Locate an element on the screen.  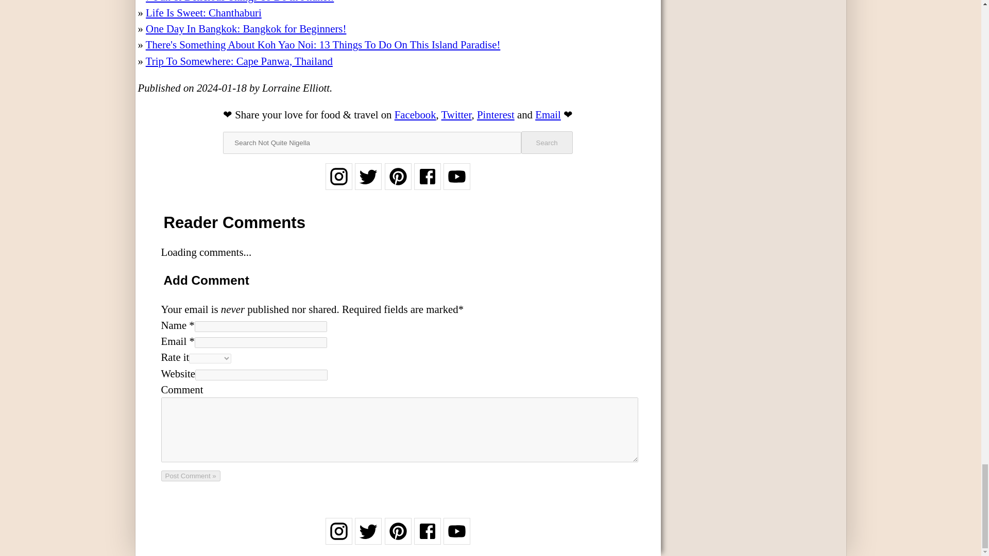
Follow on Pinterest is located at coordinates (398, 183).